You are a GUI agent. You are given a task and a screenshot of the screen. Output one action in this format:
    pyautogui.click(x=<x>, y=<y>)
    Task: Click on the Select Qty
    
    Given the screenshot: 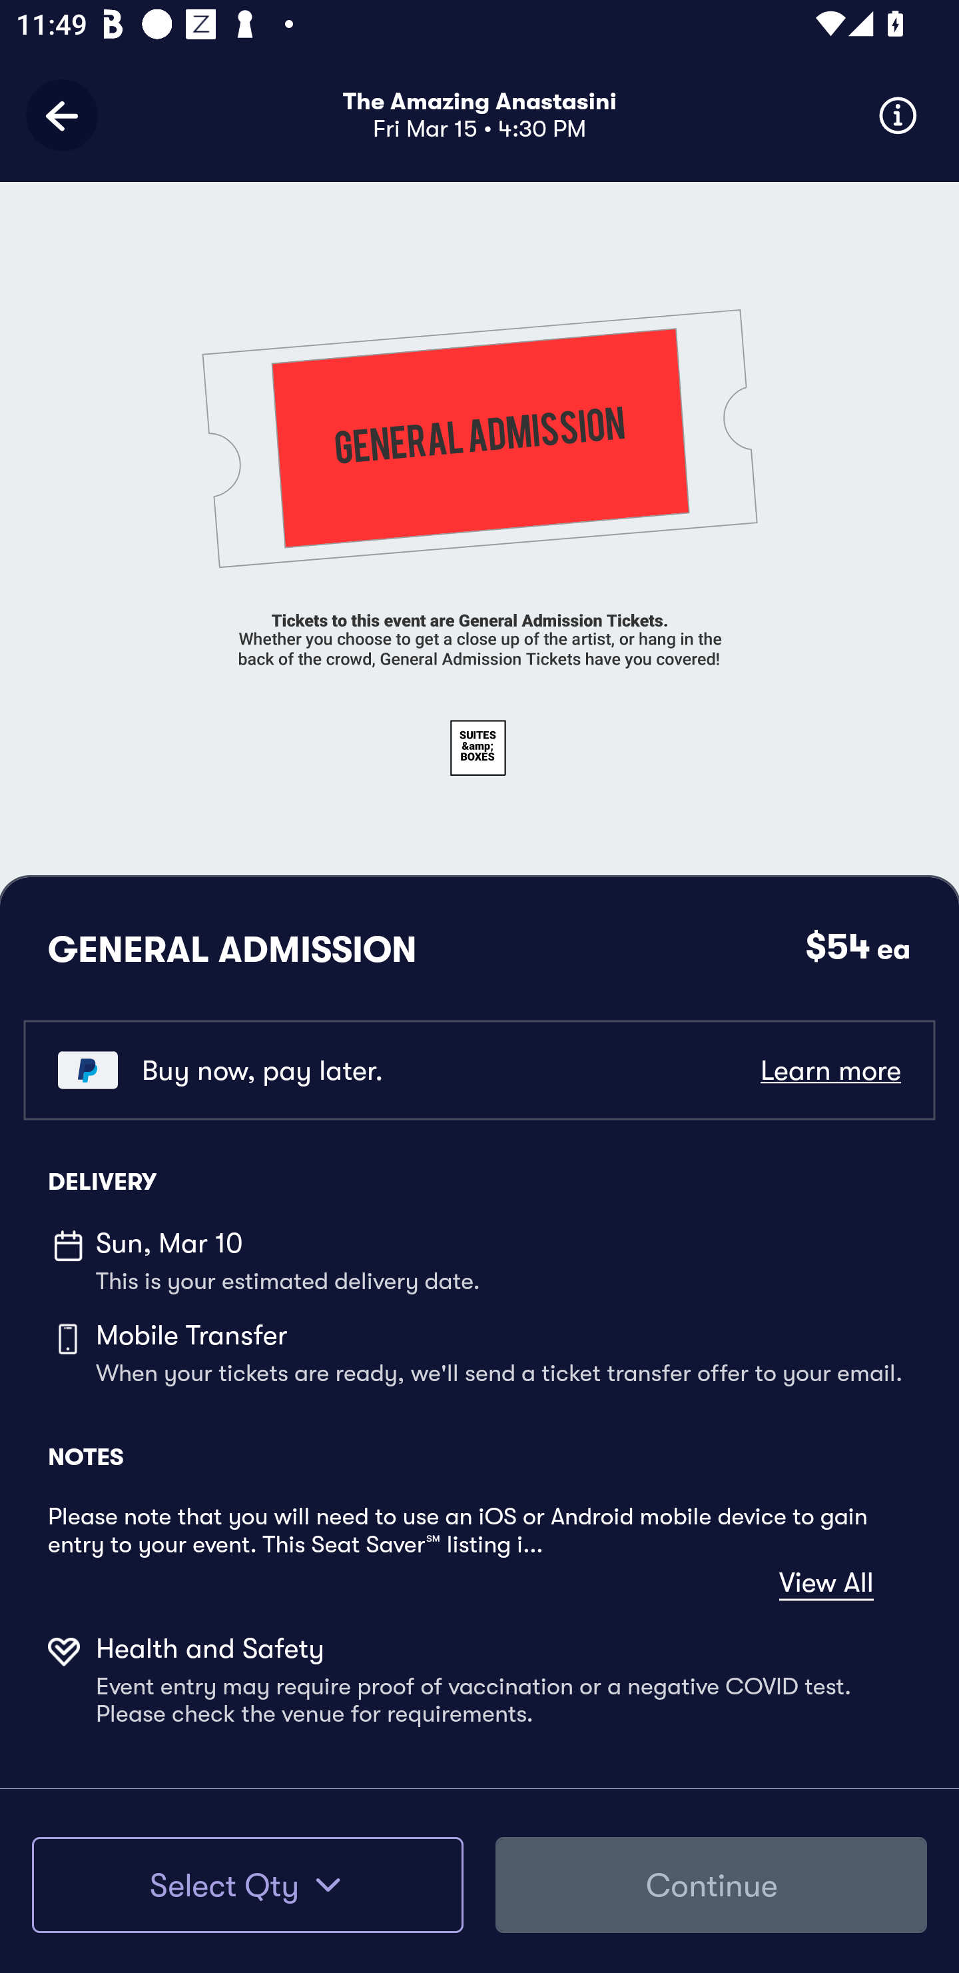 What is the action you would take?
    pyautogui.click(x=247, y=1885)
    